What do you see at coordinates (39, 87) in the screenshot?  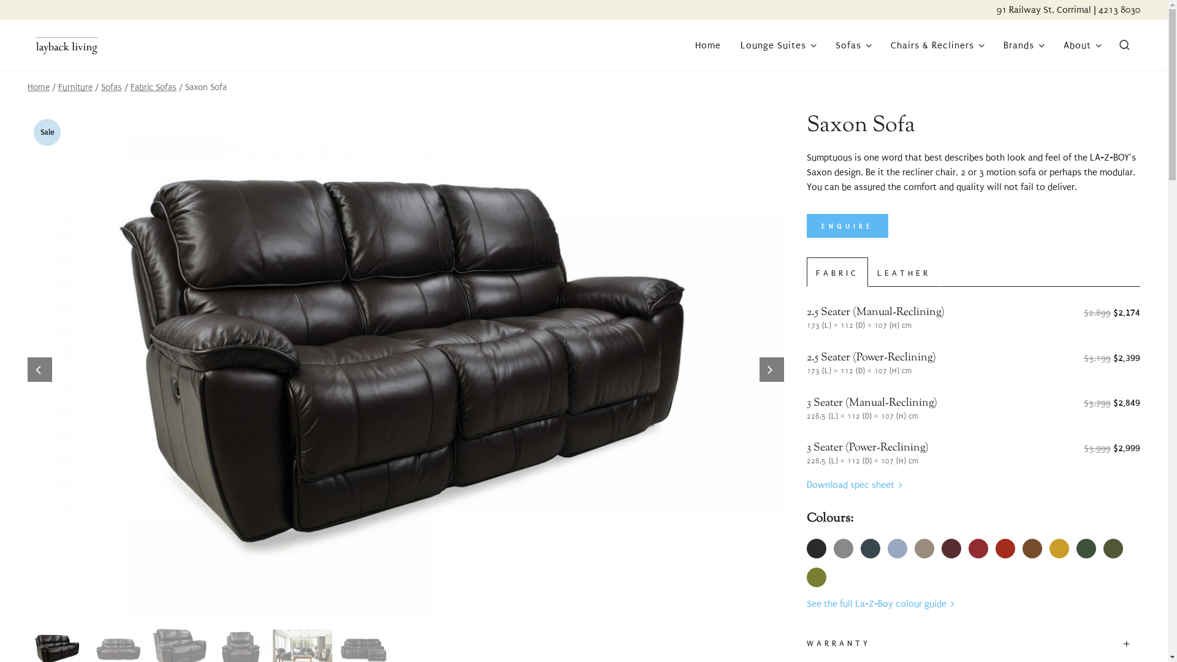 I see `Home` at bounding box center [39, 87].